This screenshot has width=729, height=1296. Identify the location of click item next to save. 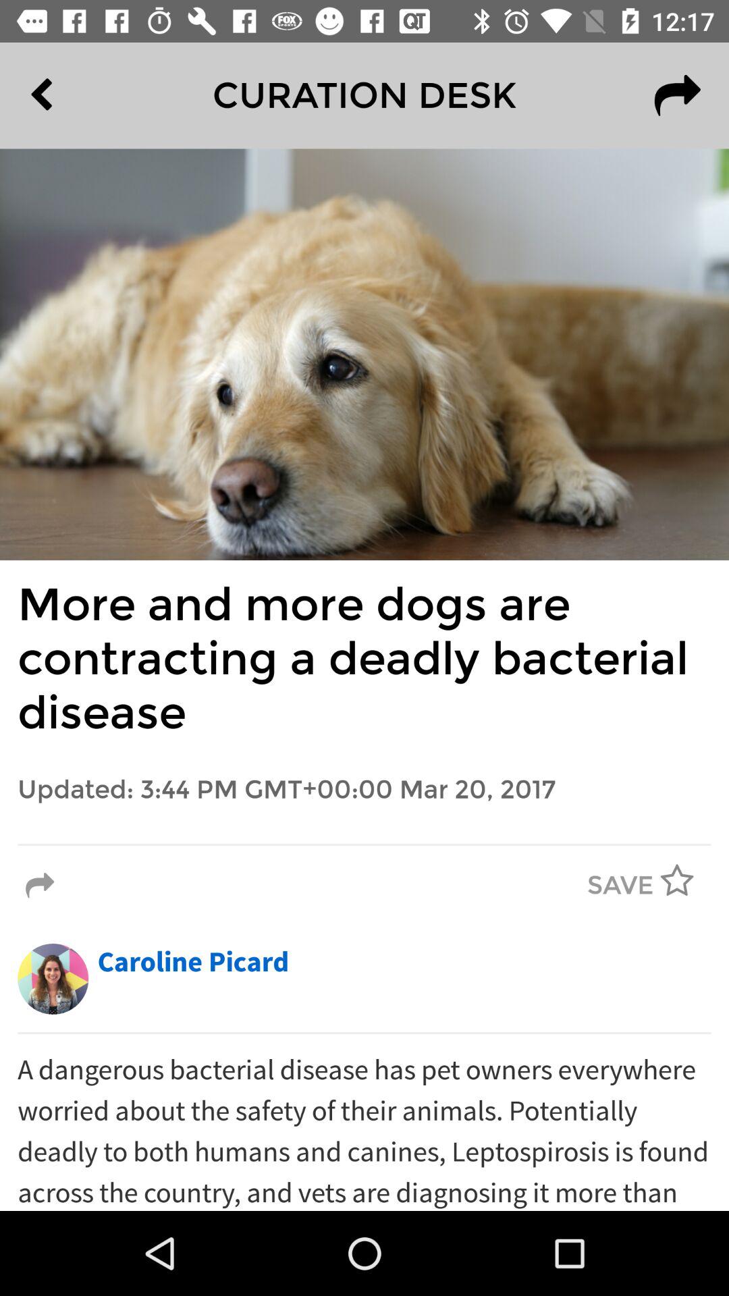
(40, 886).